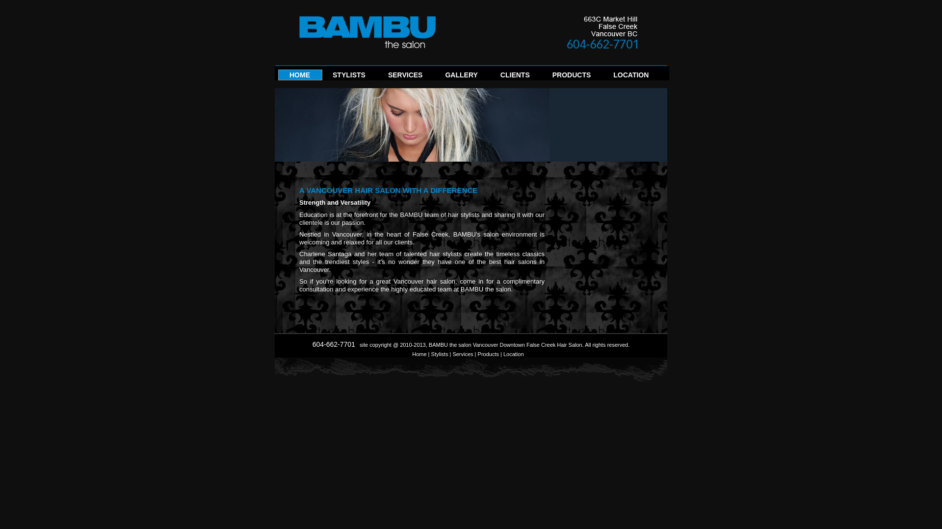 The height and width of the screenshot is (529, 942). I want to click on Services, so click(463, 354).